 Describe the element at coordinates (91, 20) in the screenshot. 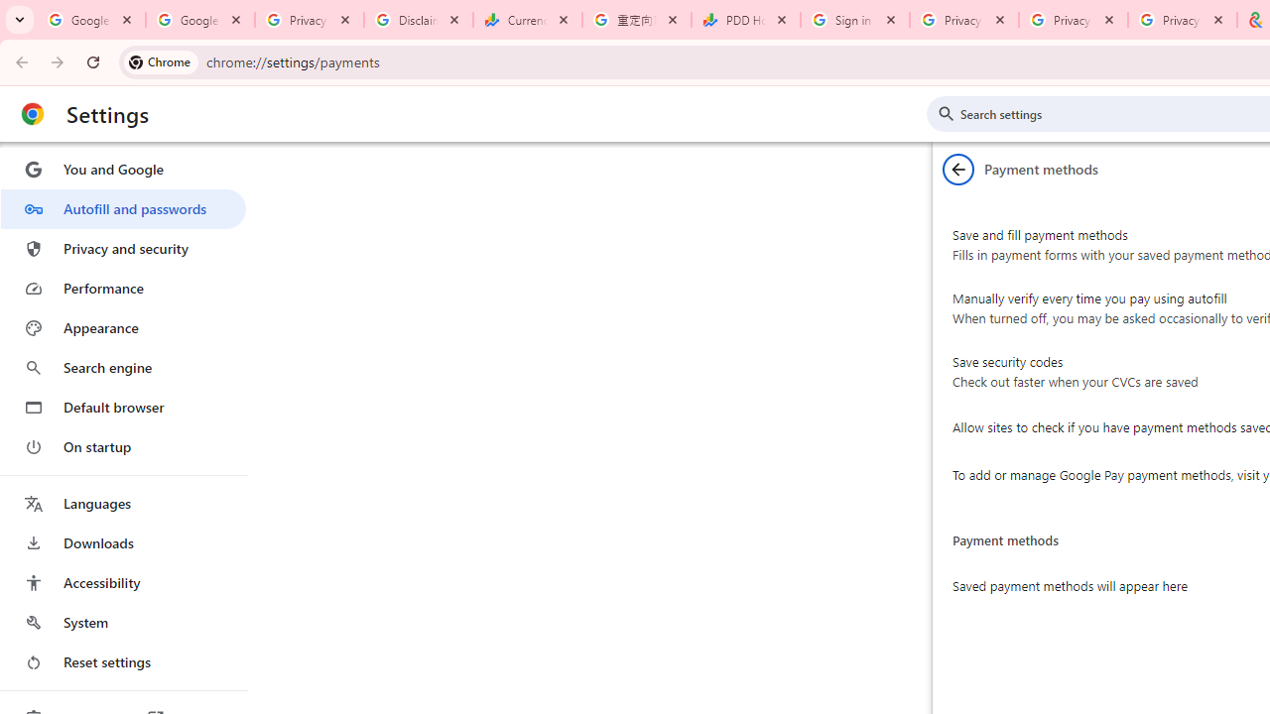

I see `Google Workspace Admin Community` at that location.